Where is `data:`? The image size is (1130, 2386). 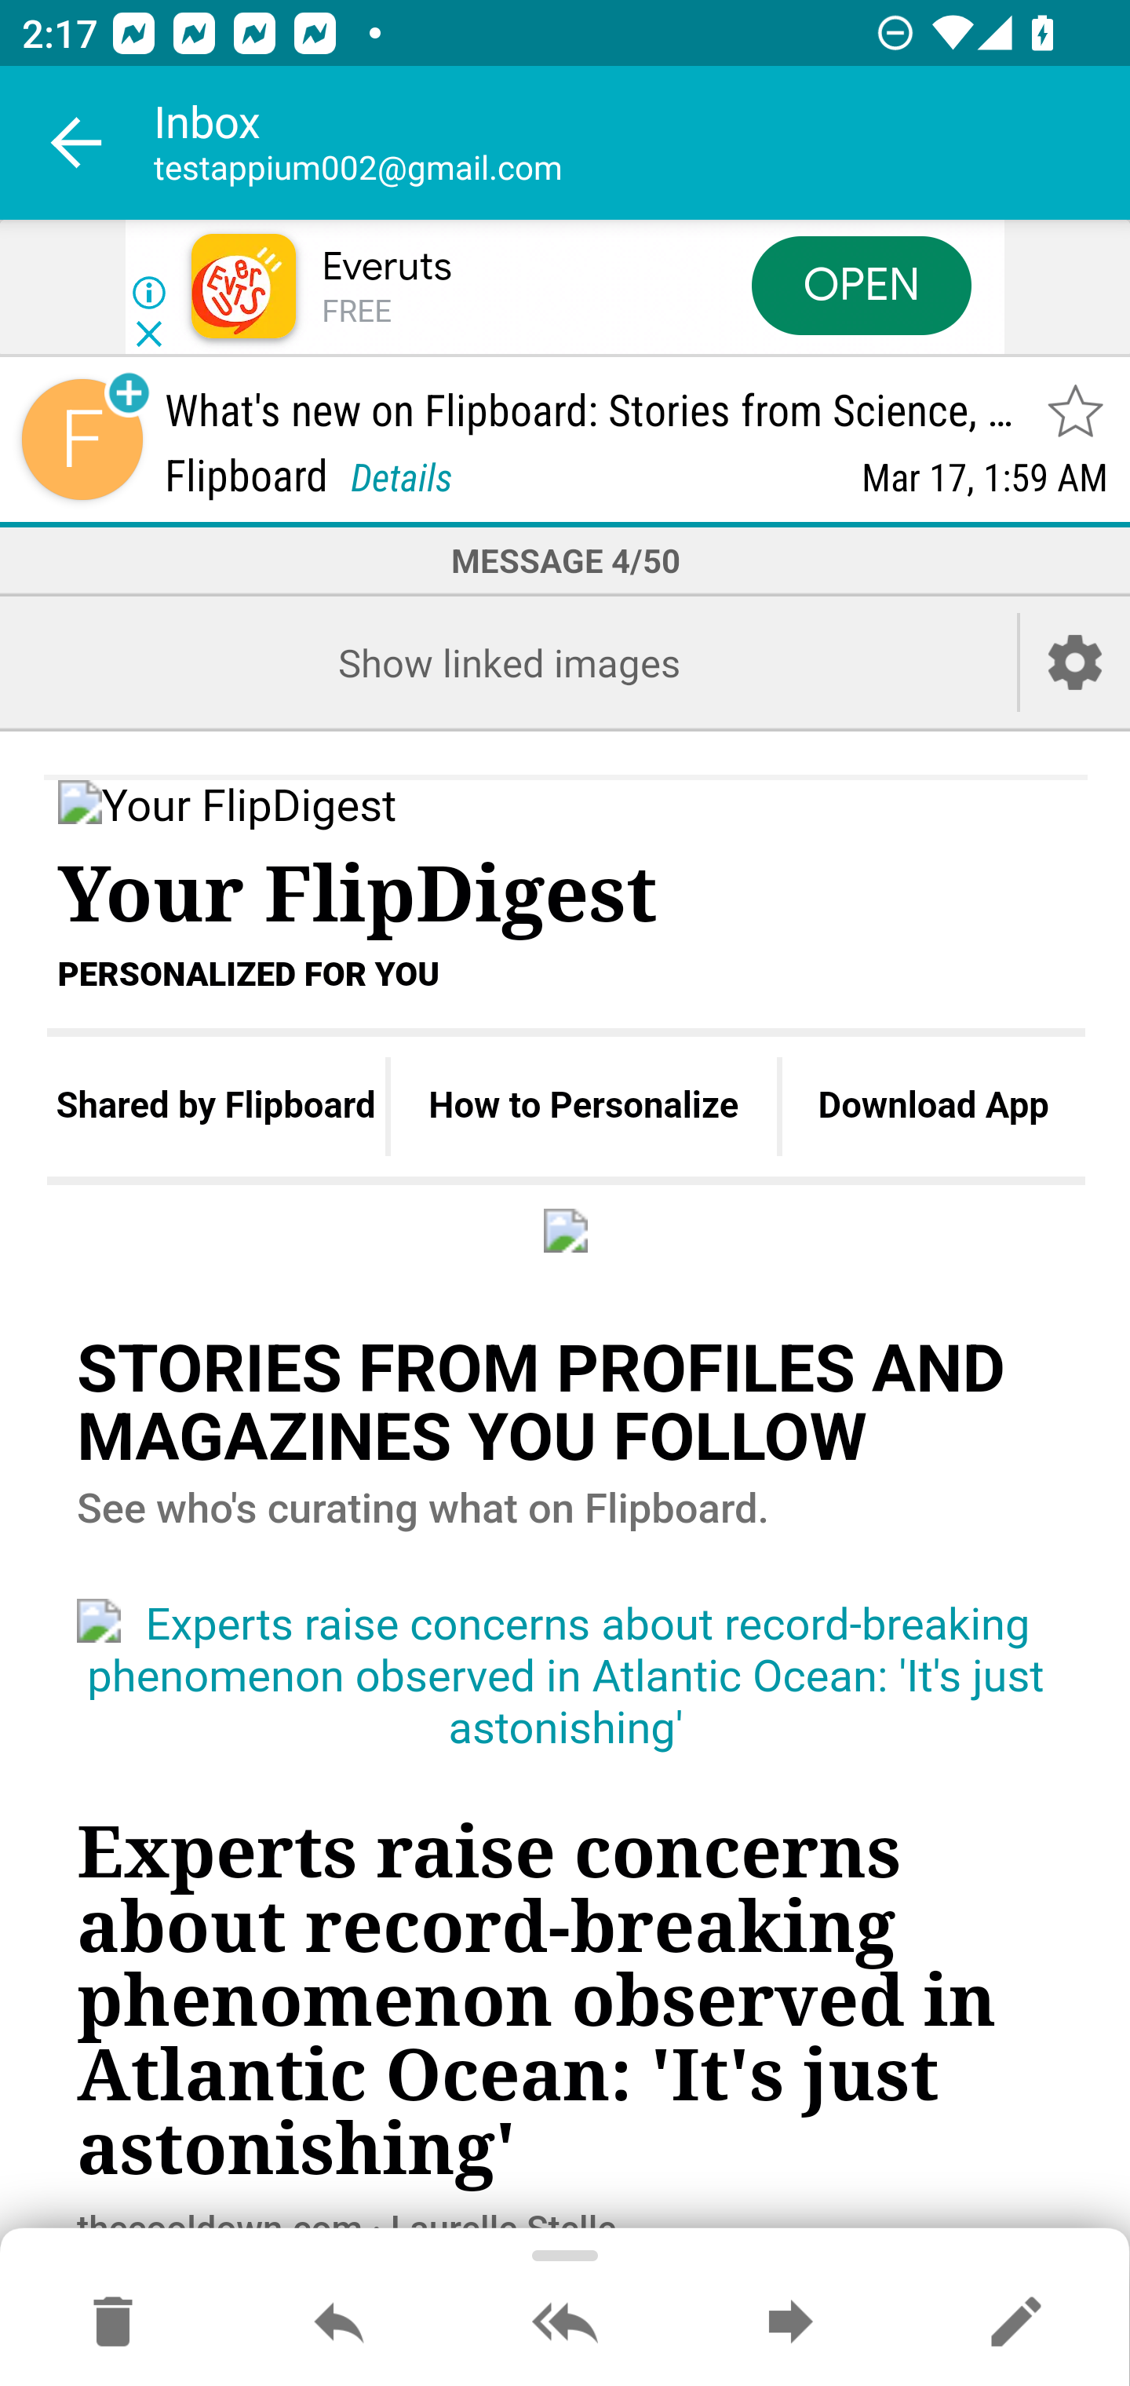 data: is located at coordinates (567, 1229).